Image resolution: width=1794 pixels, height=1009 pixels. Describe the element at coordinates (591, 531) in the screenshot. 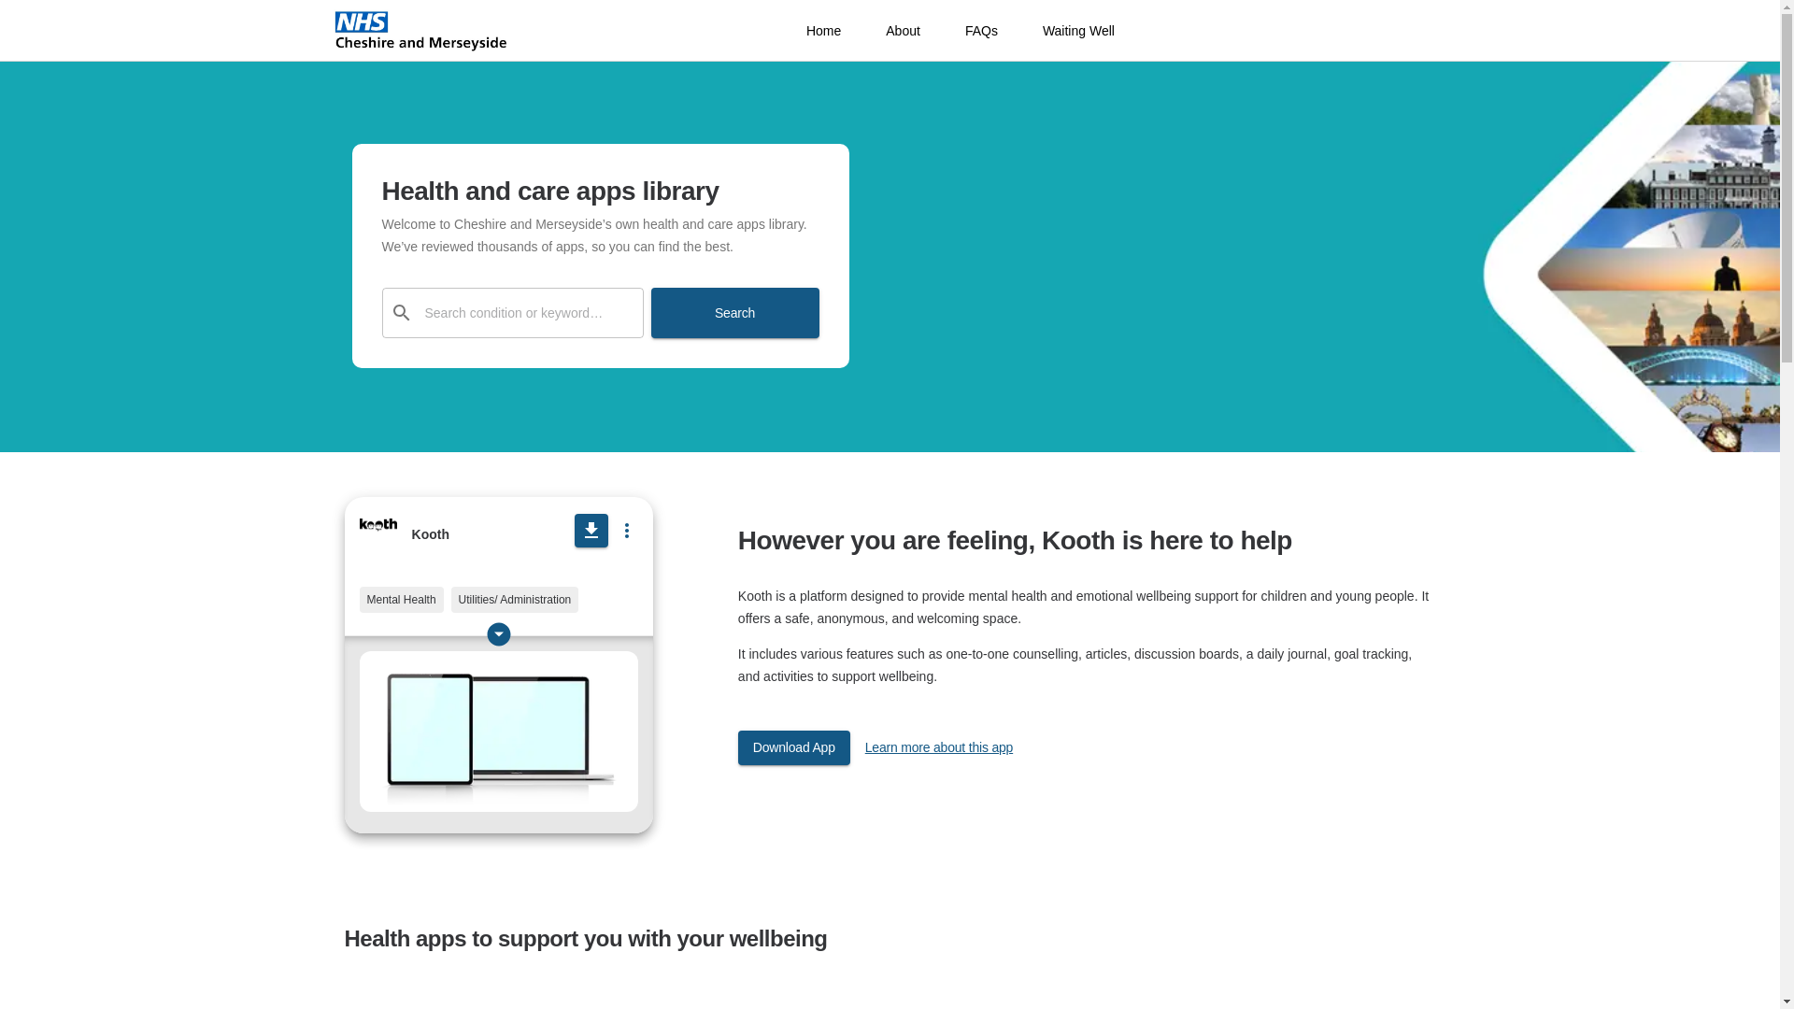

I see `Download this app` at that location.